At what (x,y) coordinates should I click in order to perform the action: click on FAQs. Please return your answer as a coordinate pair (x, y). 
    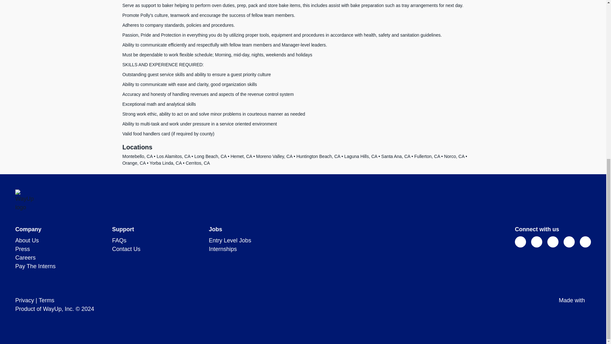
    Looking at the image, I should click on (119, 240).